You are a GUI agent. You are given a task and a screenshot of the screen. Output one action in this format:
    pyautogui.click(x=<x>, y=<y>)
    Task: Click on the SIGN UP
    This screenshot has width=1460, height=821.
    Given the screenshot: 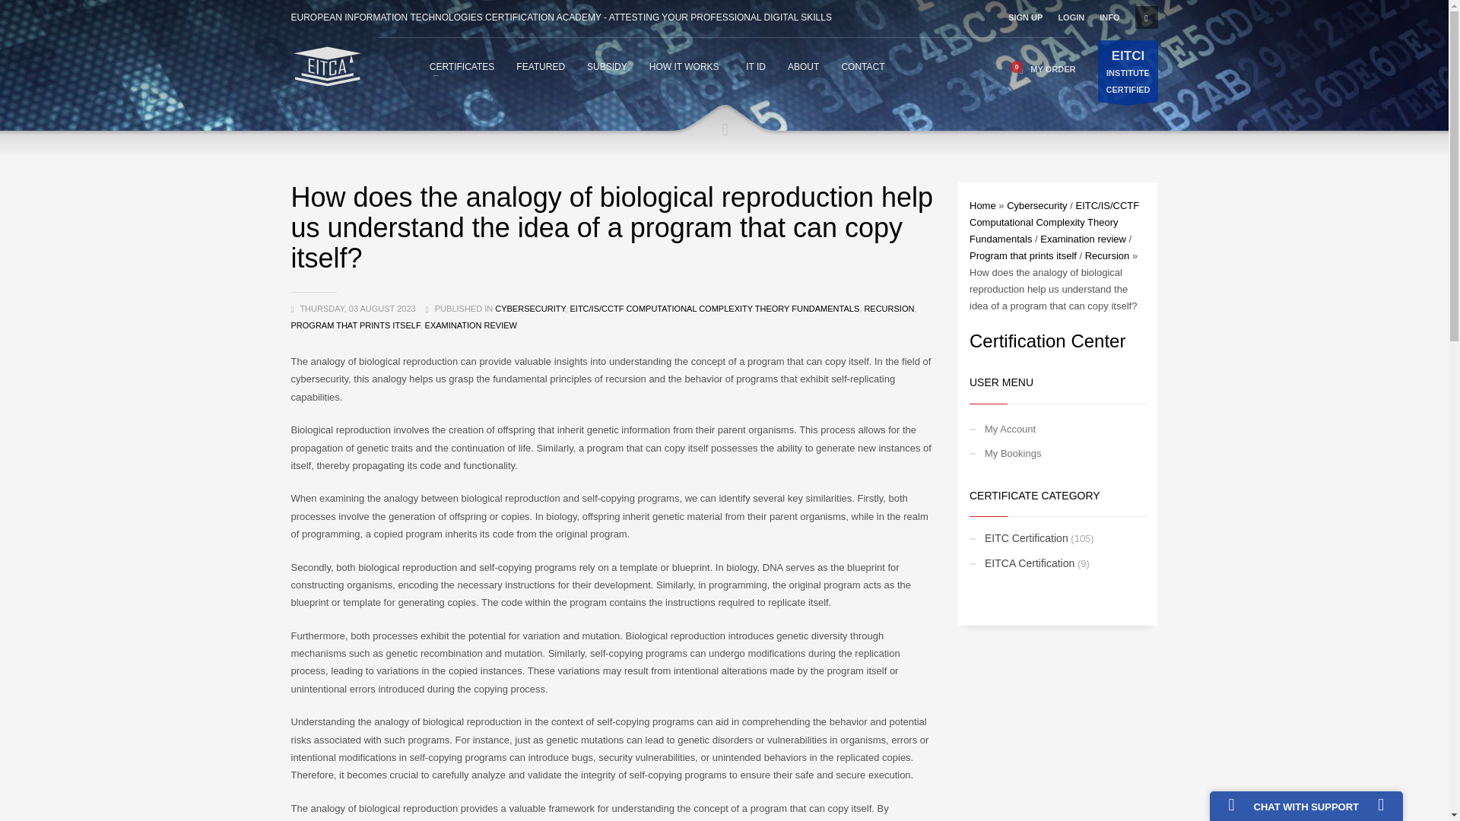 What is the action you would take?
    pyautogui.click(x=1025, y=17)
    